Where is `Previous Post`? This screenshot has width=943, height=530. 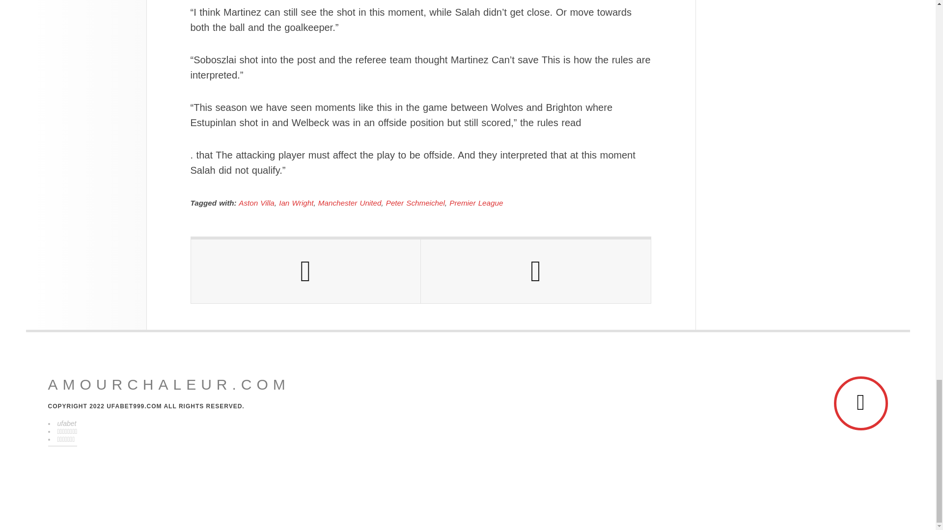 Previous Post is located at coordinates (305, 271).